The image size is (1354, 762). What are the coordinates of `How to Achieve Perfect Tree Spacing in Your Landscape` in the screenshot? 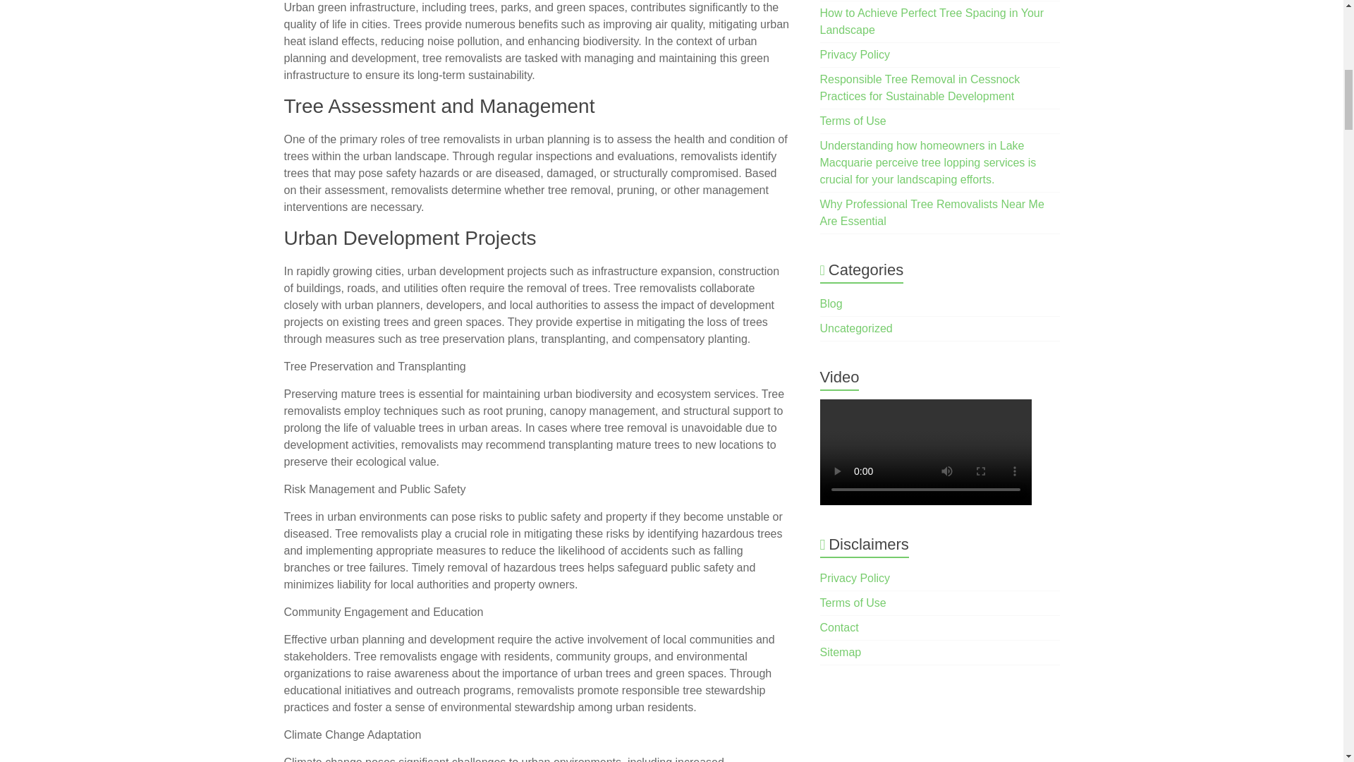 It's located at (932, 21).